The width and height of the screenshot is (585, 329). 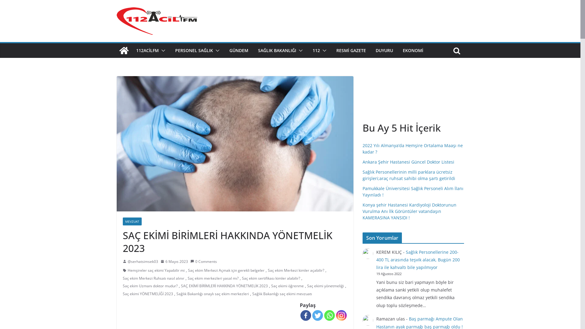 What do you see at coordinates (351, 51) in the screenshot?
I see `RESMI GAZETE` at bounding box center [351, 51].